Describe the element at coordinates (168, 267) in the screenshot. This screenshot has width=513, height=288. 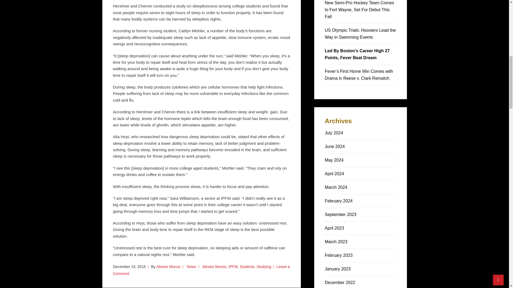
I see `View all posts by Alexiss Munoz` at that location.